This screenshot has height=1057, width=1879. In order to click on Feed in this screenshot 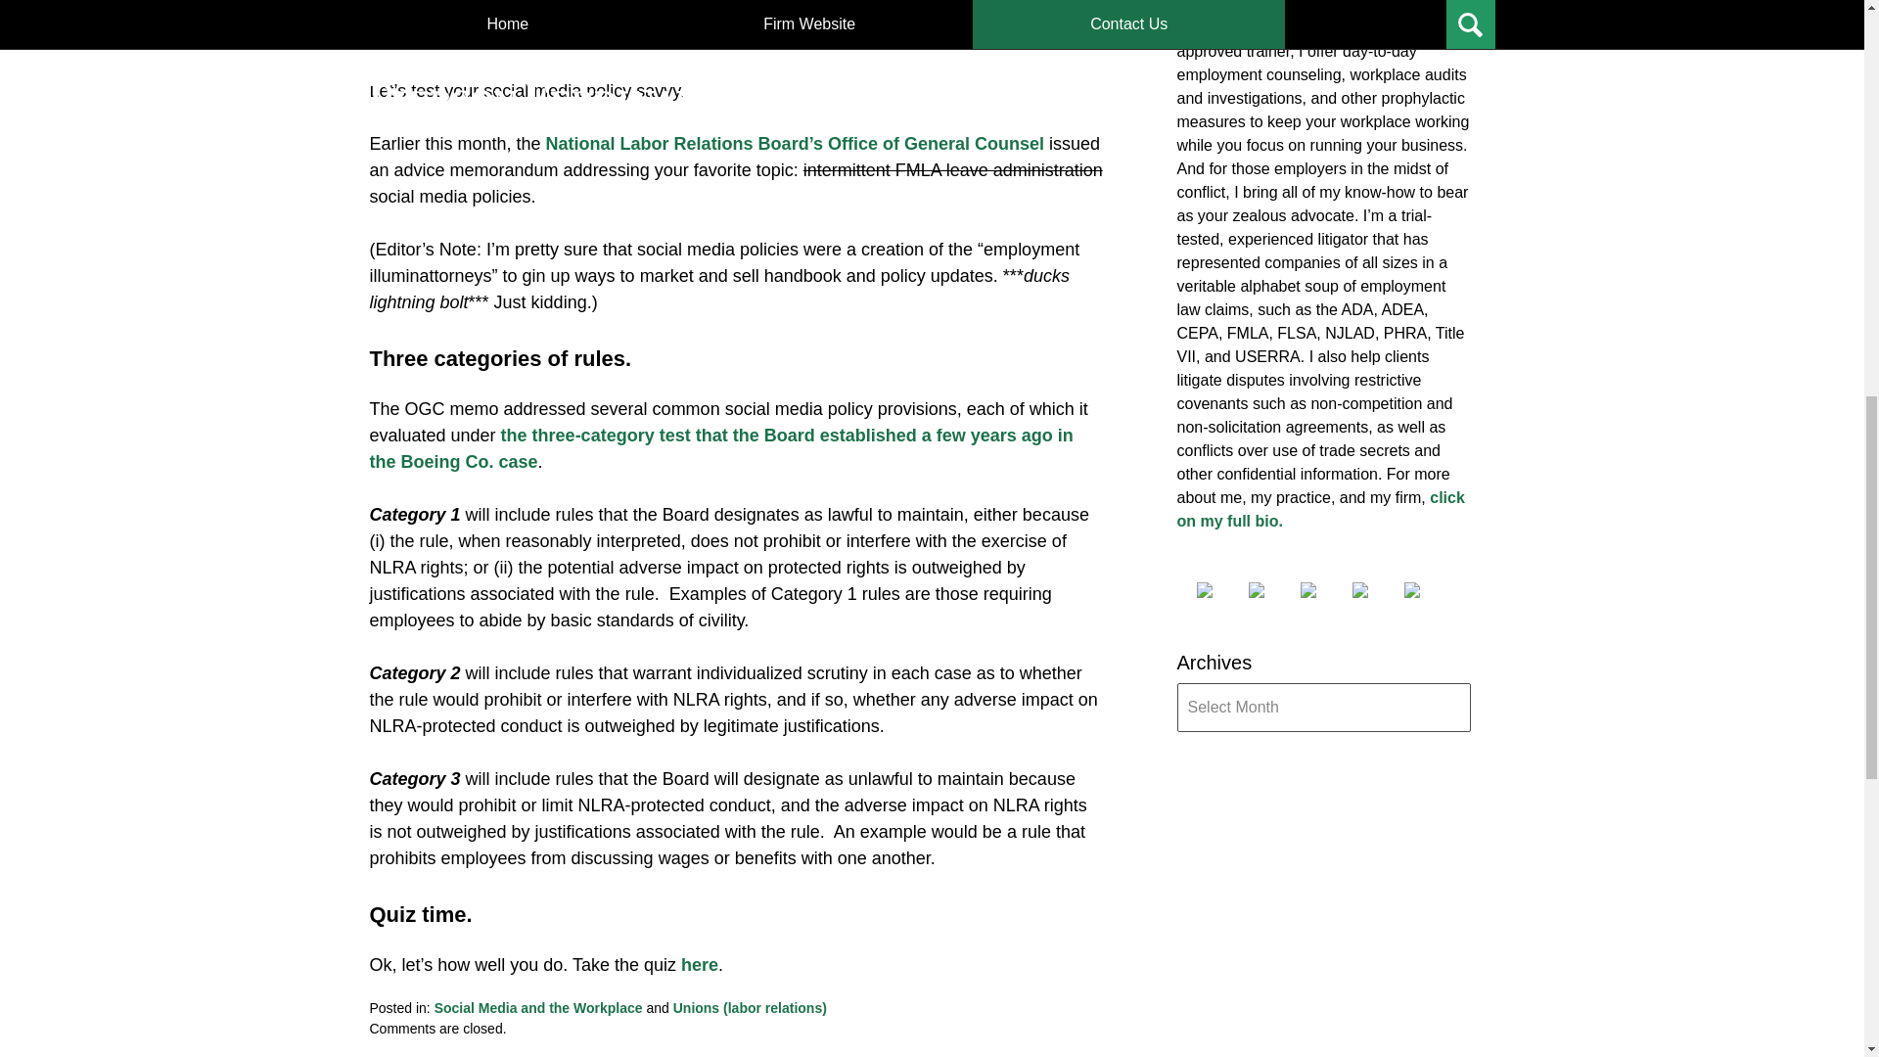, I will do `click(1427, 590)`.